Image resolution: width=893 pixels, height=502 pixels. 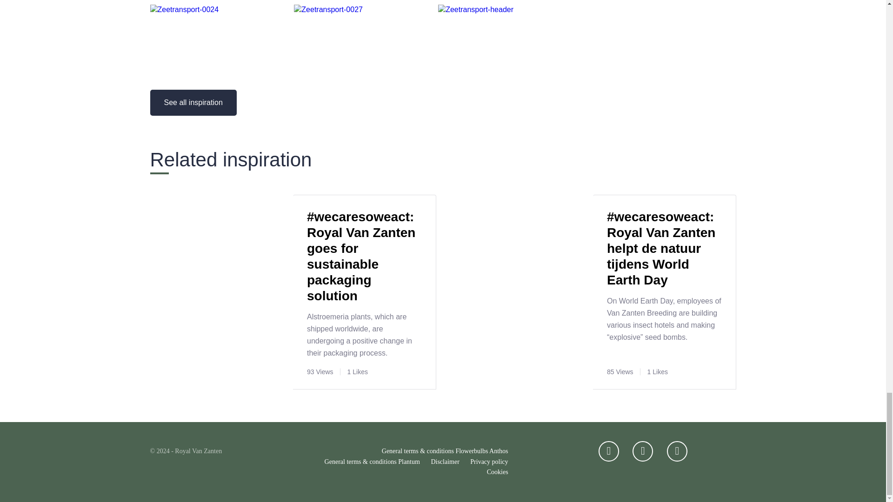 What do you see at coordinates (476, 9) in the screenshot?
I see `Zeetransport-header` at bounding box center [476, 9].